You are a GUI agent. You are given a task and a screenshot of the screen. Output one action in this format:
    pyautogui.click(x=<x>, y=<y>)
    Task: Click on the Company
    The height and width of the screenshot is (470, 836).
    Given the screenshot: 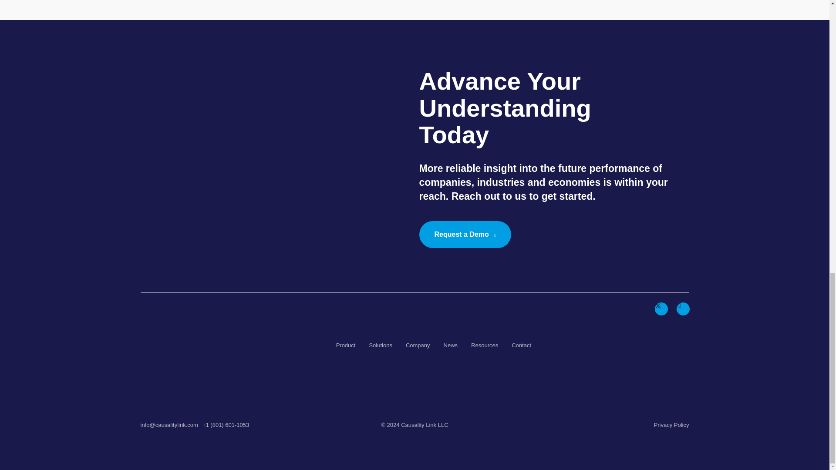 What is the action you would take?
    pyautogui.click(x=418, y=346)
    